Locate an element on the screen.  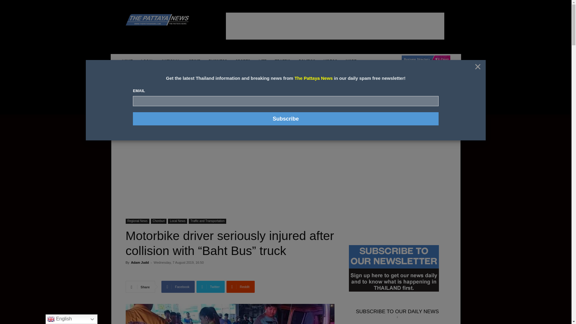
The Pattaya News.  Real. Unbiased. Impactful. In the moment. is located at coordinates (168, 20).